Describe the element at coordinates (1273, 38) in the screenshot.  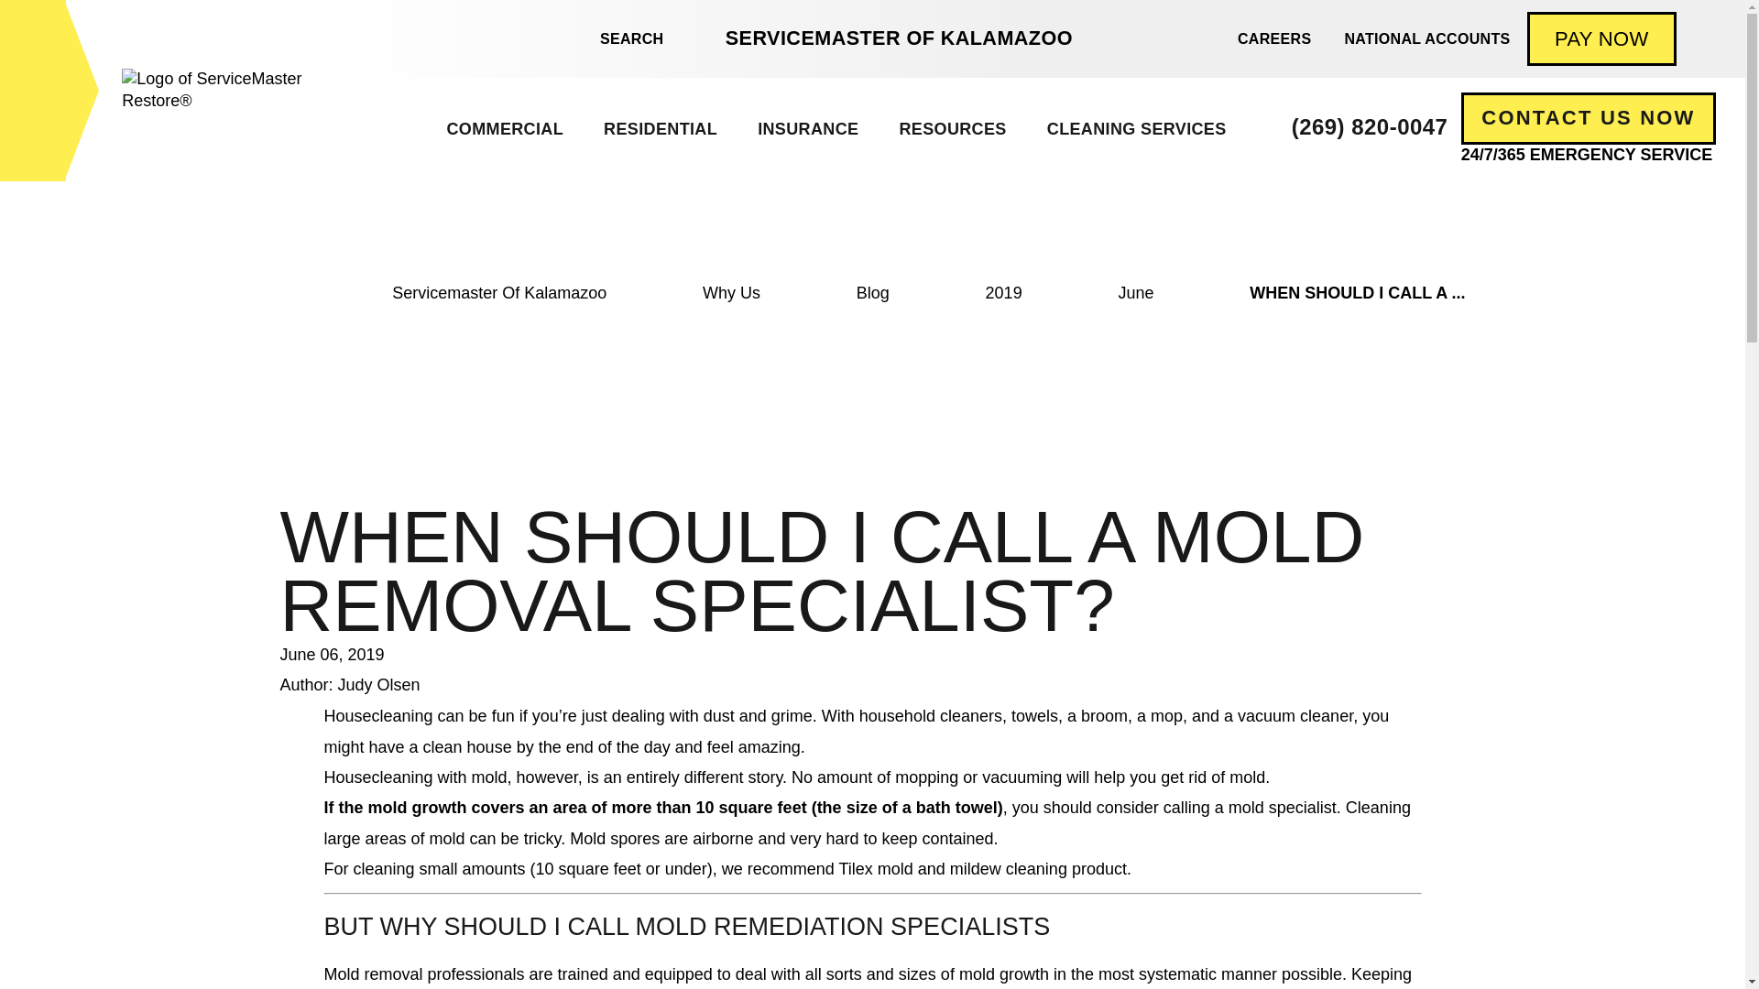
I see `CAREERS` at that location.